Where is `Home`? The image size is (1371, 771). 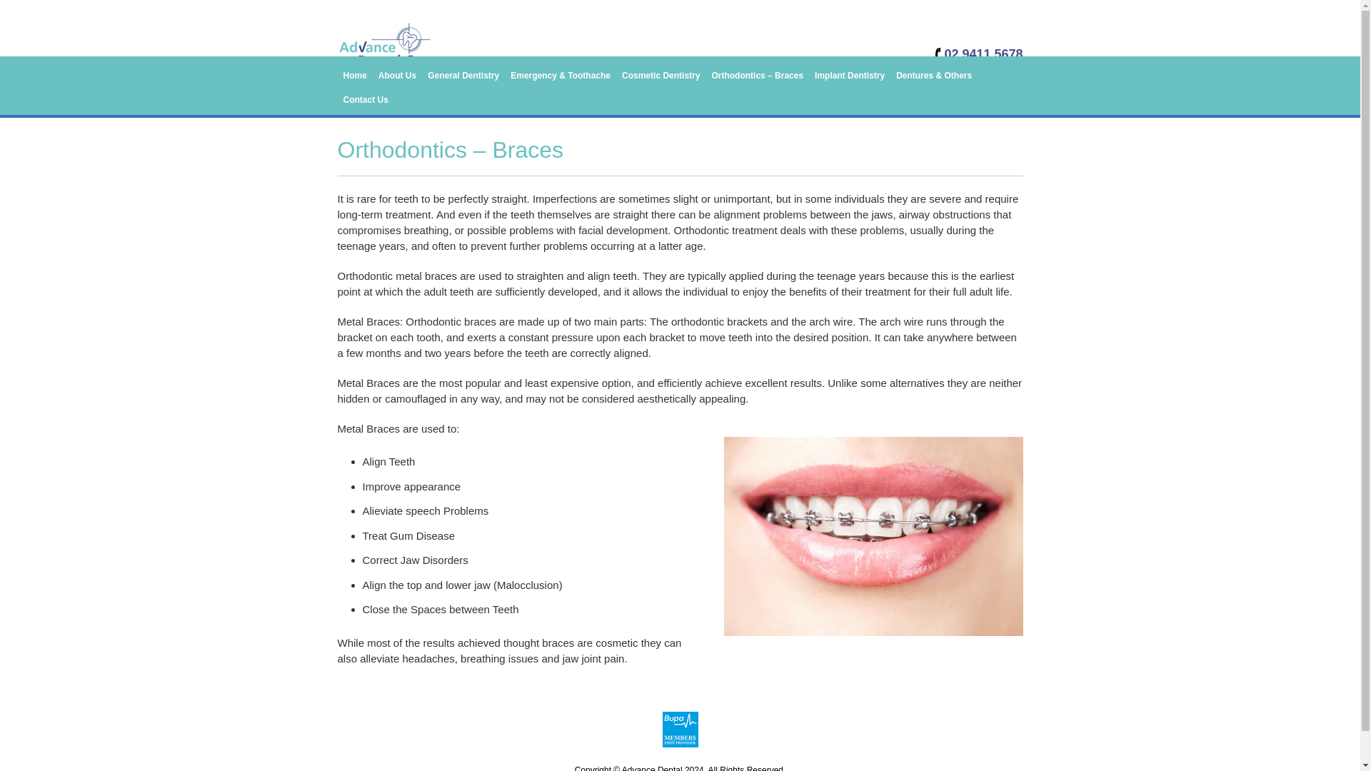
Home is located at coordinates (354, 76).